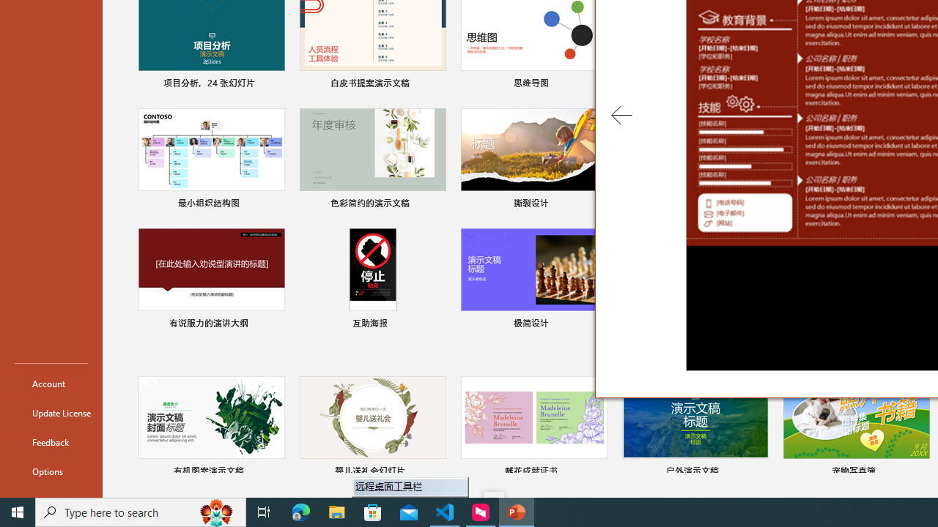  Describe the element at coordinates (51, 413) in the screenshot. I see `Update License` at that location.